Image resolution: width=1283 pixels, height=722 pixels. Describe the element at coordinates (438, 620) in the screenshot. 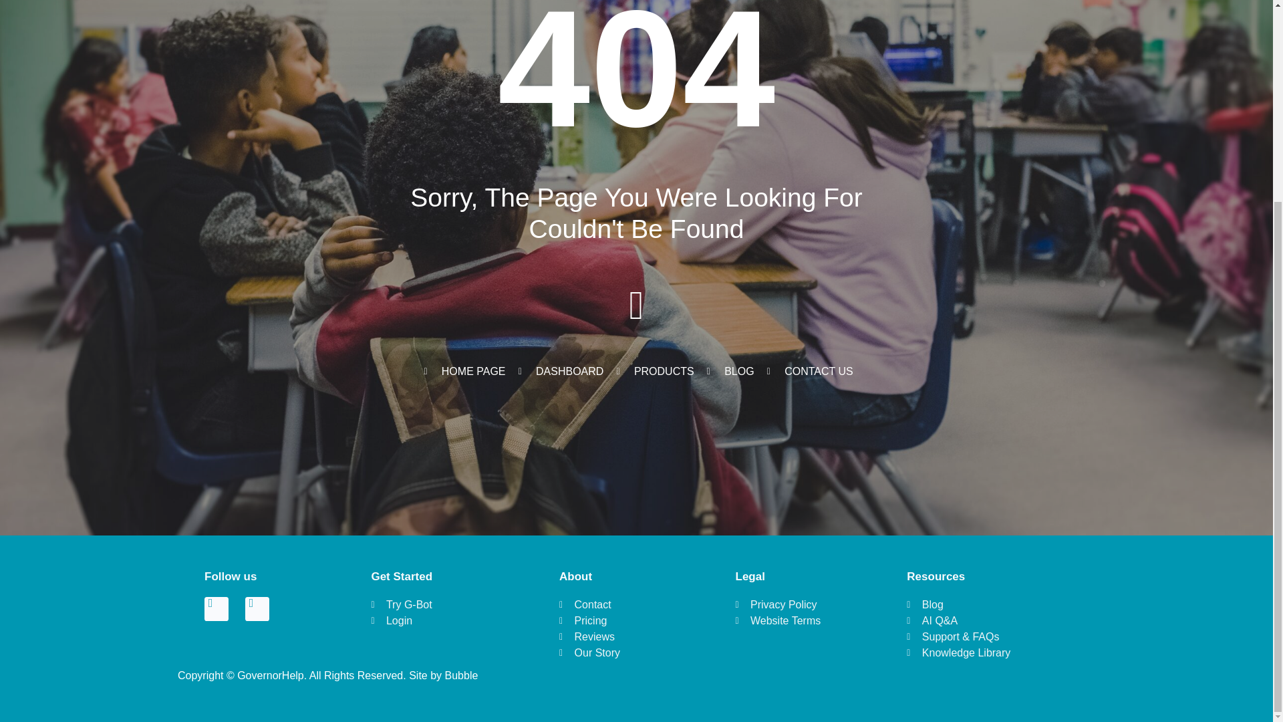

I see `Login` at that location.